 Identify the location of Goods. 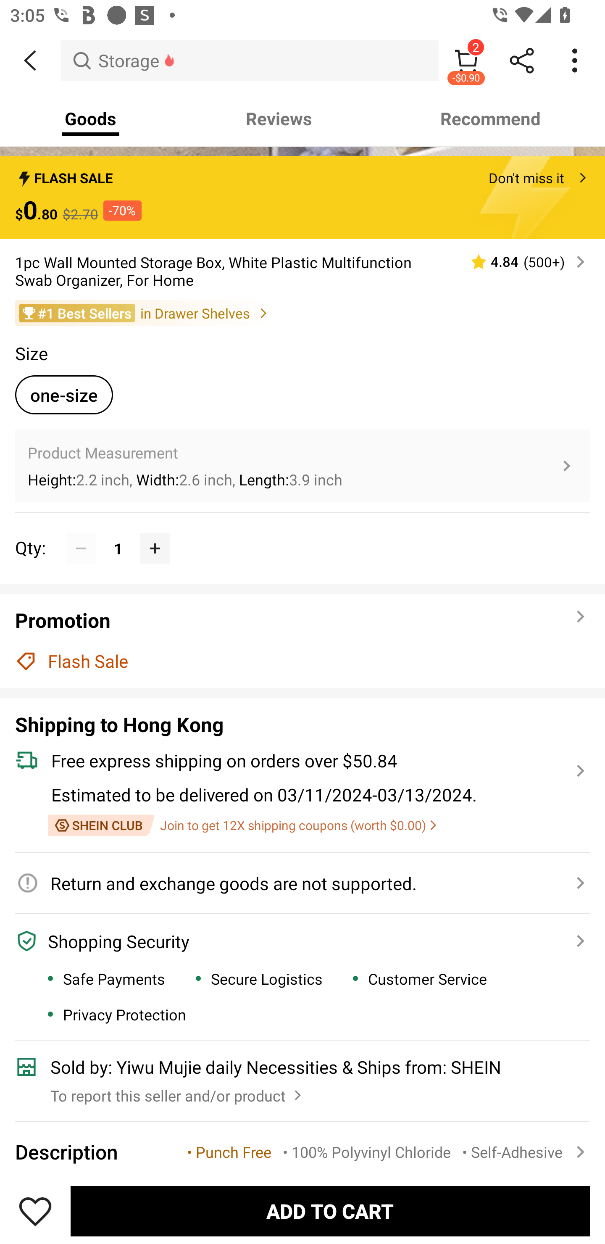
(91, 119).